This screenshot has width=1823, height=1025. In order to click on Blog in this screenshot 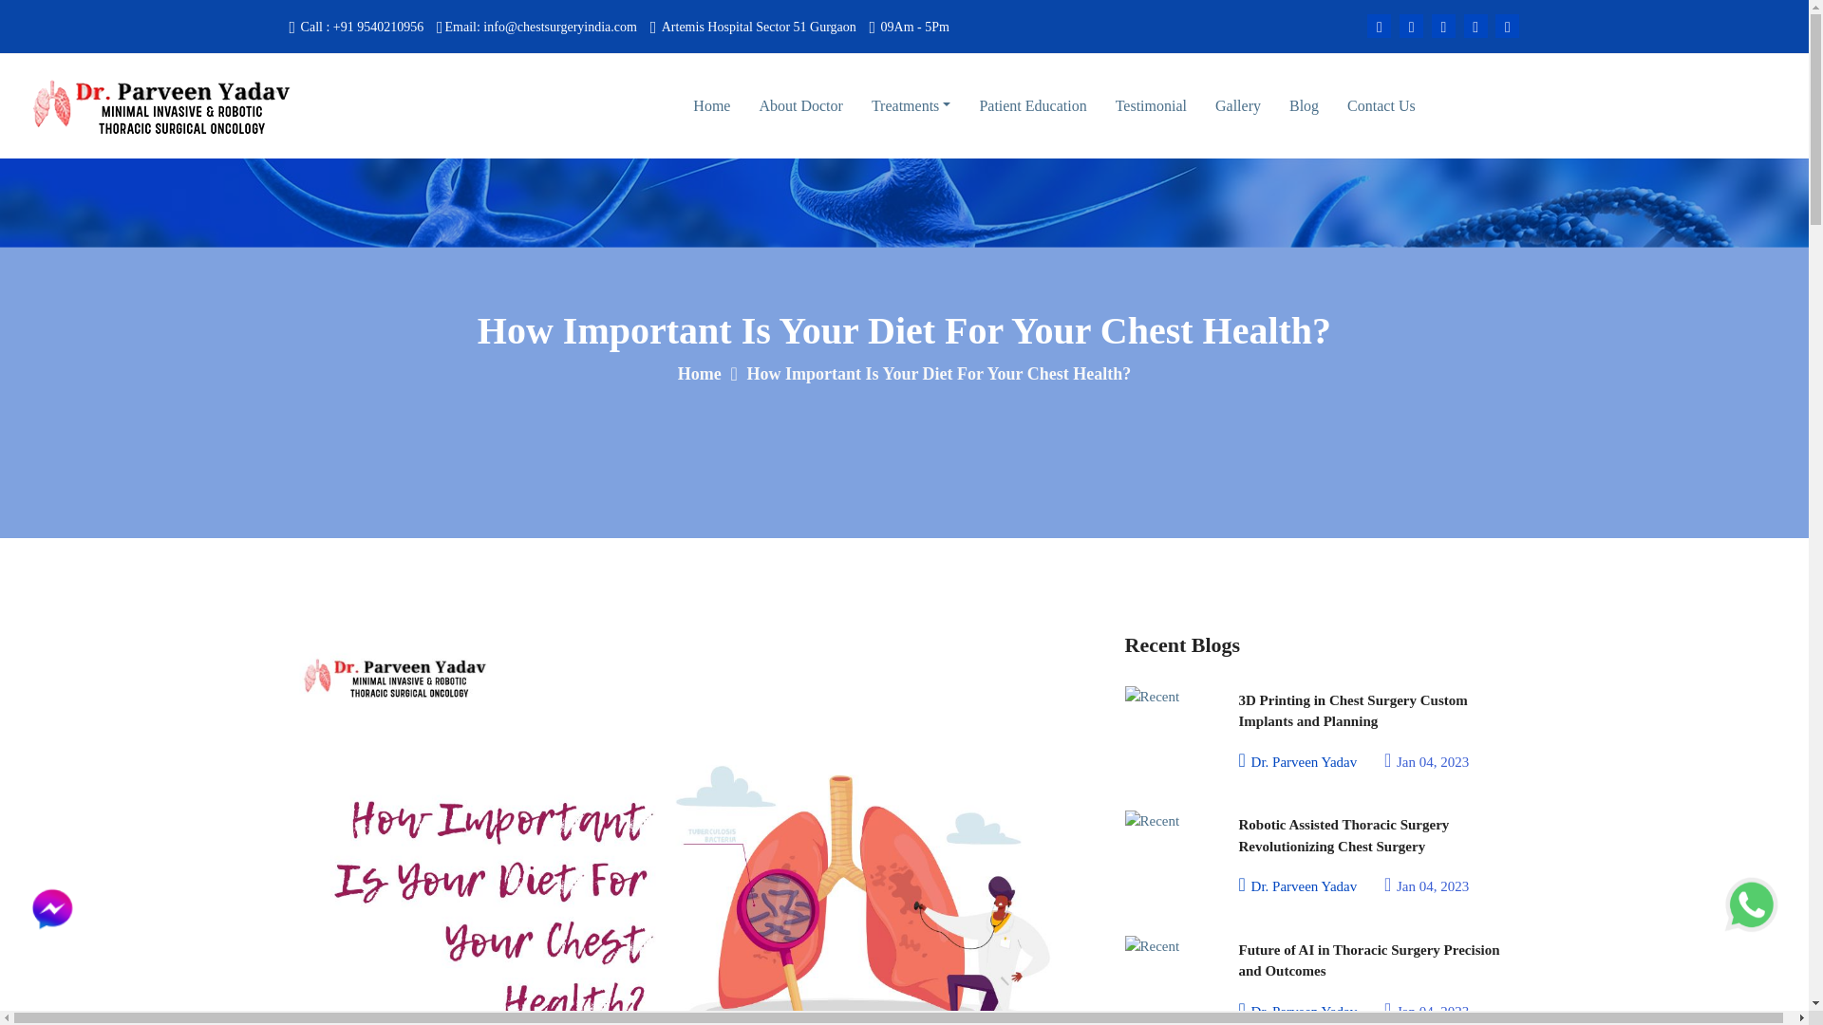, I will do `click(1303, 104)`.